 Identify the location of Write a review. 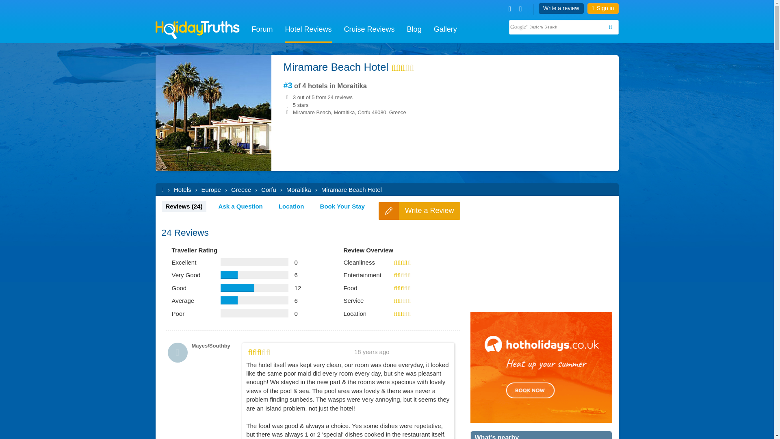
(561, 8).